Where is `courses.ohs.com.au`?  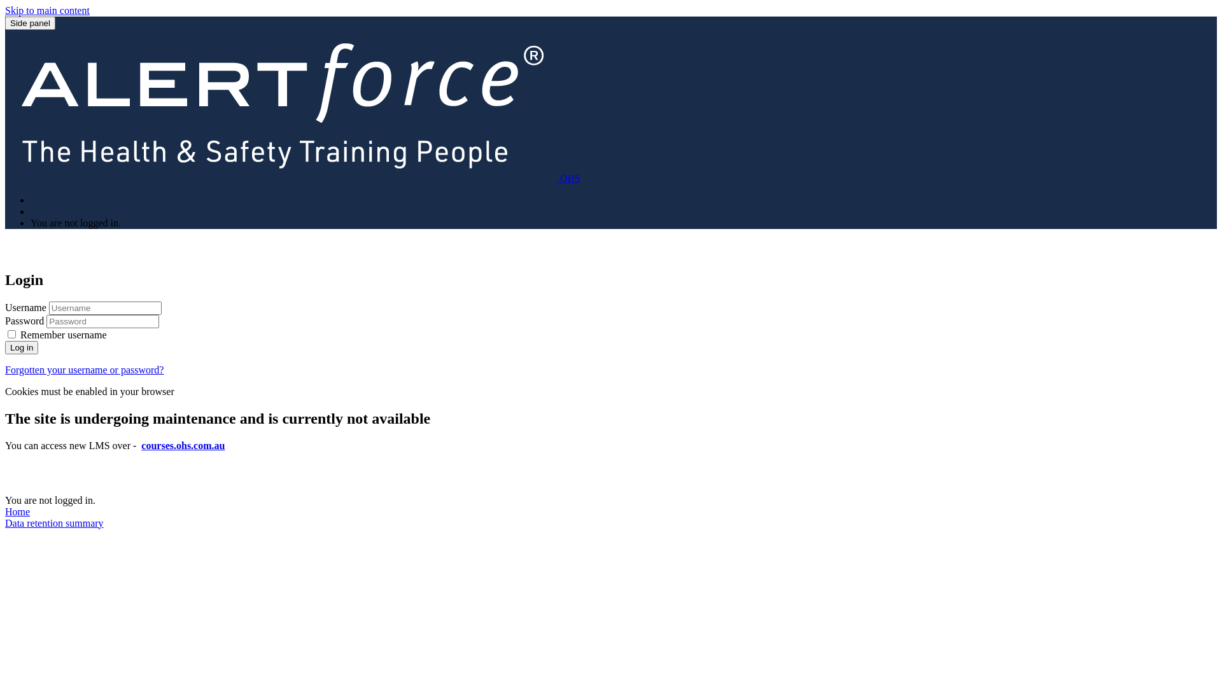
courses.ohs.com.au is located at coordinates (183, 445).